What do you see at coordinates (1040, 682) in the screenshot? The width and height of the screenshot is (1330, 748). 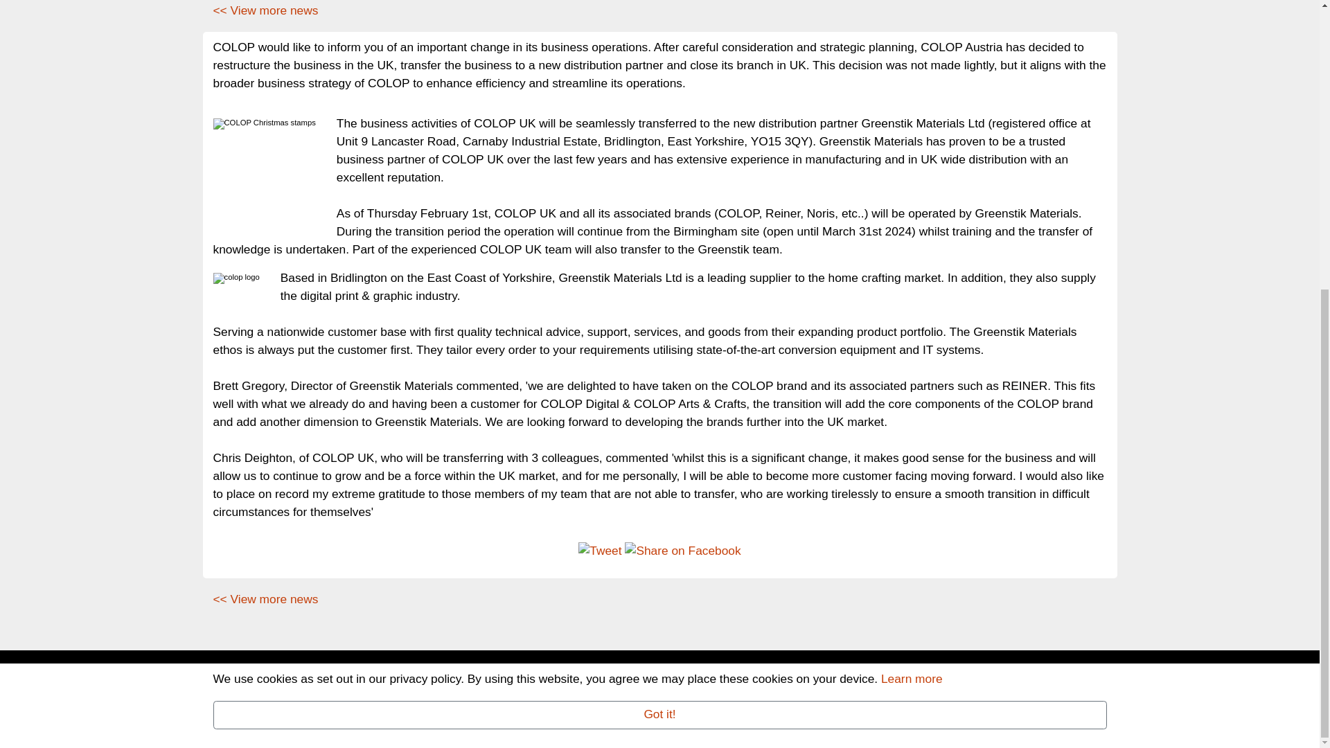 I see `Visit the Ellis Media and Events Ltd website` at bounding box center [1040, 682].